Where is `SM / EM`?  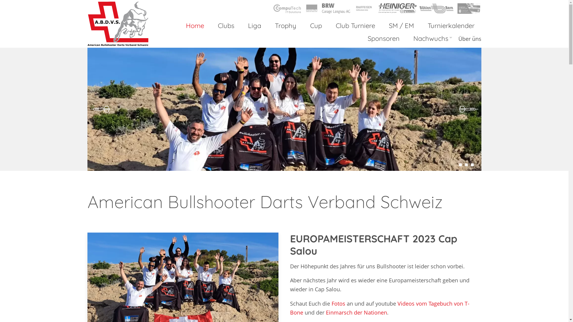
SM / EM is located at coordinates (401, 26).